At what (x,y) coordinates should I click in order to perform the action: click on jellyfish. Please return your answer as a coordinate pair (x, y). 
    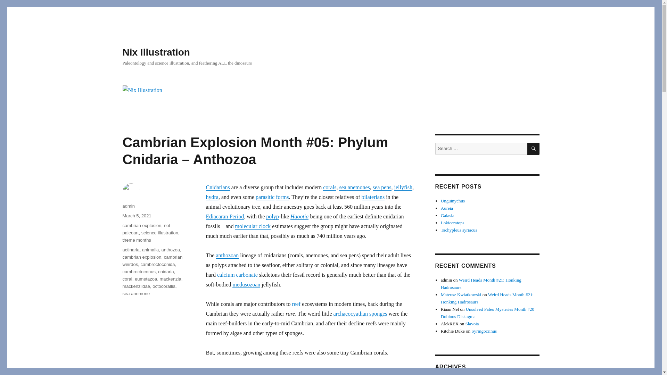
    Looking at the image, I should click on (403, 187).